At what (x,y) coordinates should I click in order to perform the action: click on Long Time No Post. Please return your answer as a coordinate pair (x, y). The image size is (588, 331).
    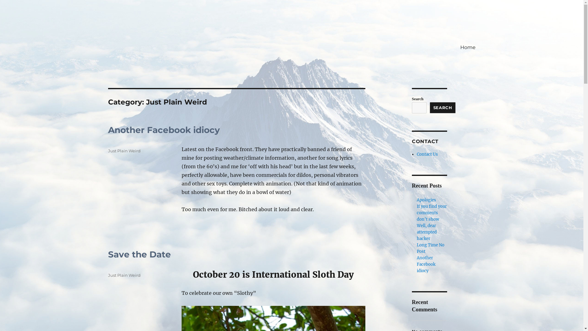
    Looking at the image, I should click on (431, 248).